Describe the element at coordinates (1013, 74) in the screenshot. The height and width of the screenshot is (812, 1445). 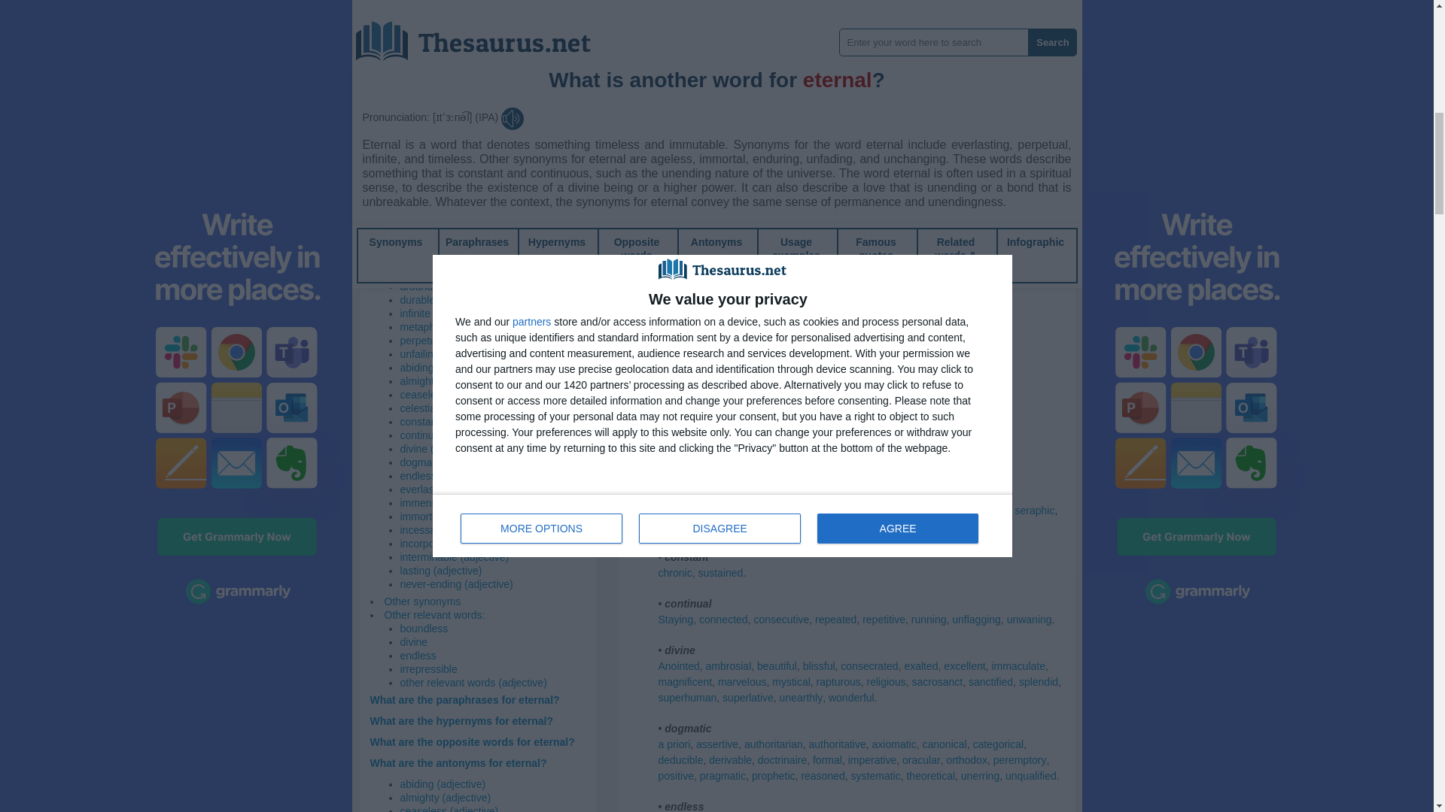
I see `Synonyms for Eternal` at that location.